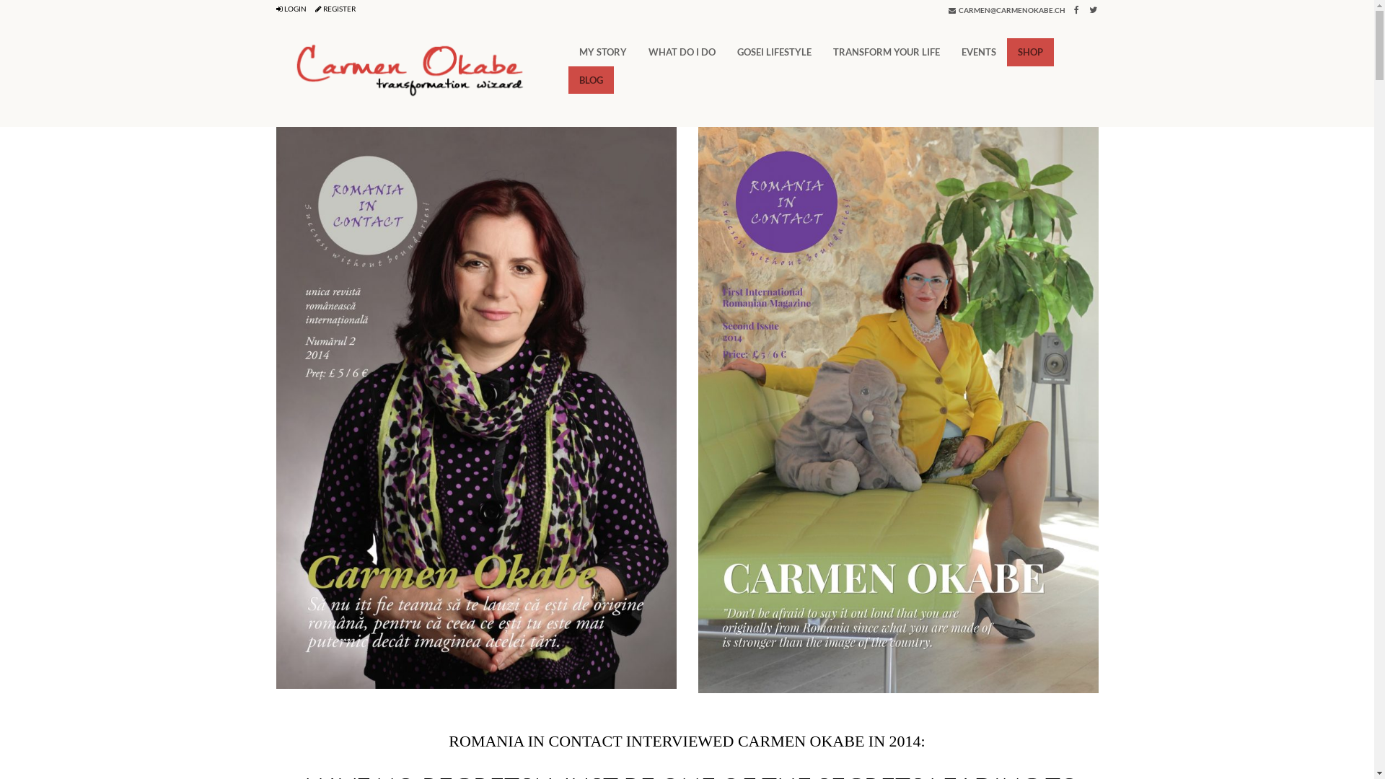  Describe the element at coordinates (592, 81) in the screenshot. I see `BLOG` at that location.